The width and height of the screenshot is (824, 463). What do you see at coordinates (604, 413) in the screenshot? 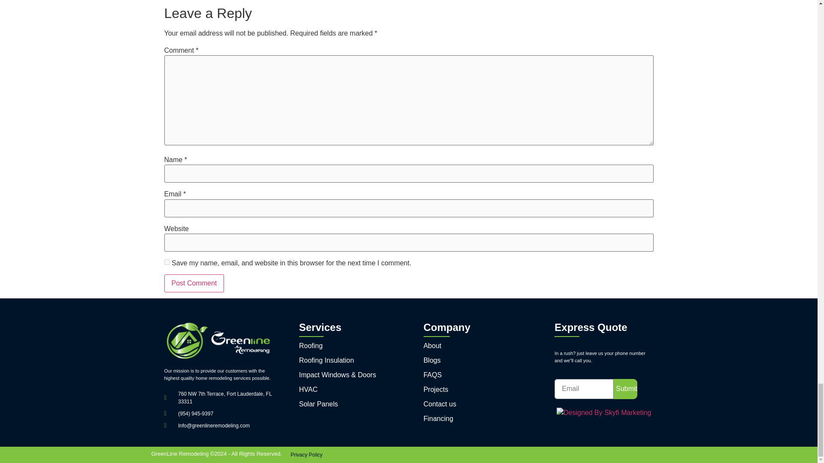
I see `Designed By Skyfi Marketing` at bounding box center [604, 413].